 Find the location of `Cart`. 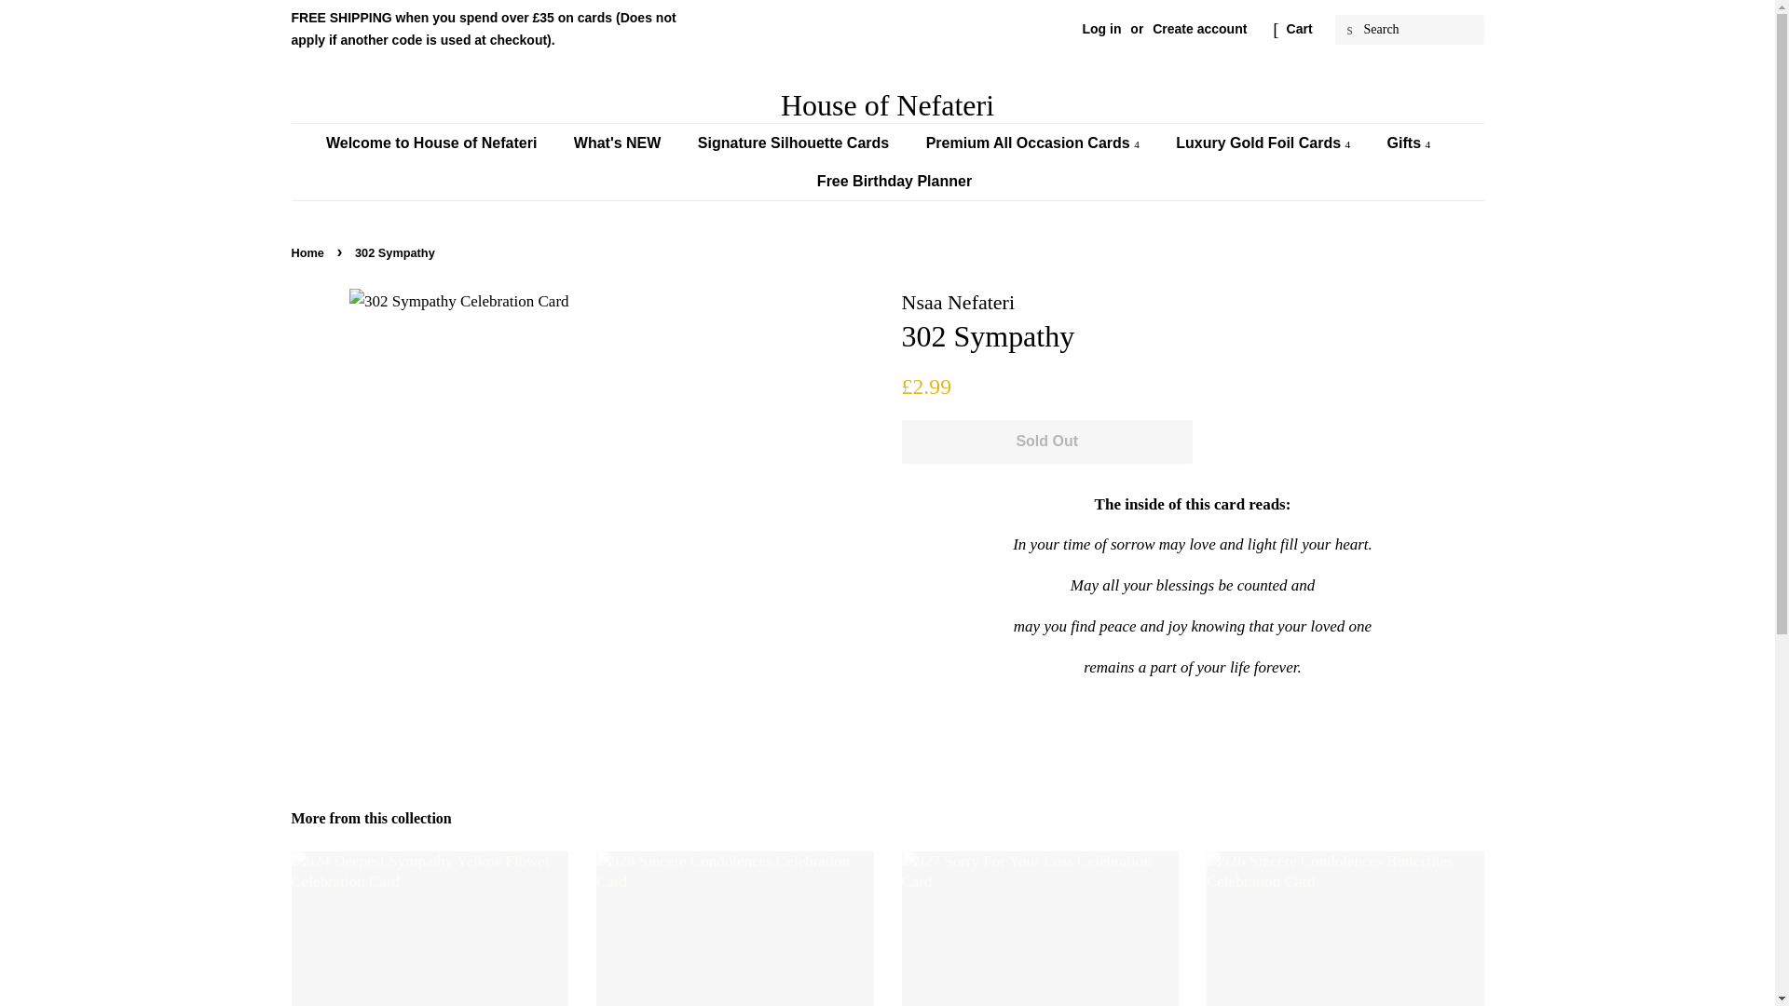

Cart is located at coordinates (1299, 30).